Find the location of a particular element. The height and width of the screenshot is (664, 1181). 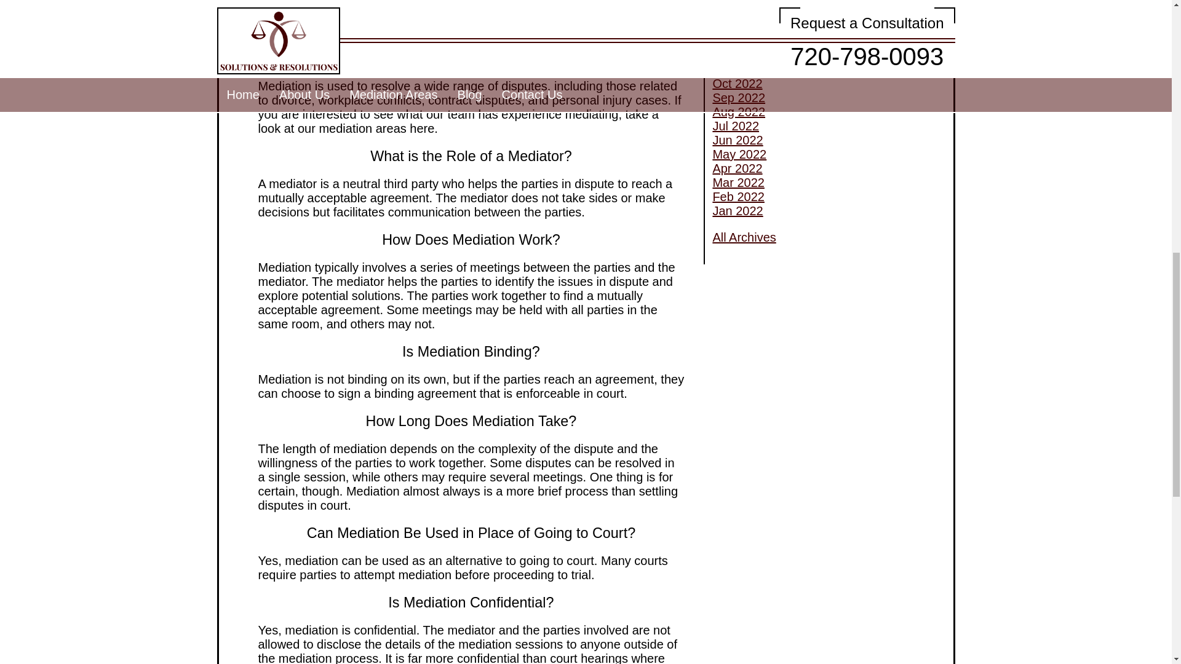

Are Mediation Agreements Legally Binding? is located at coordinates (784, 66).